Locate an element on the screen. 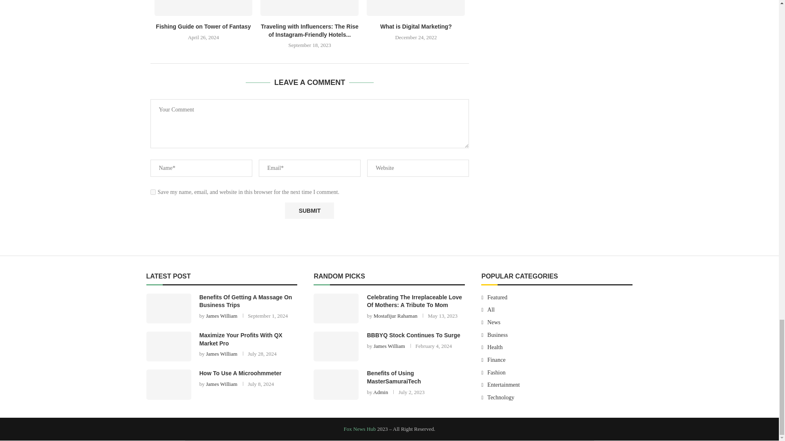 This screenshot has width=785, height=441. What is Digital Marketing? is located at coordinates (415, 8).